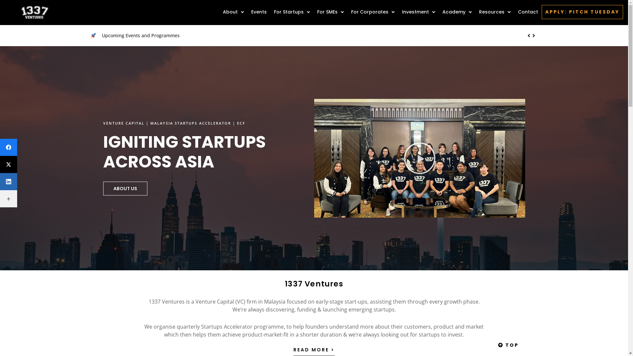 This screenshot has height=356, width=633. Describe the element at coordinates (35, 13) in the screenshot. I see `cropped-1337-1.png` at that location.